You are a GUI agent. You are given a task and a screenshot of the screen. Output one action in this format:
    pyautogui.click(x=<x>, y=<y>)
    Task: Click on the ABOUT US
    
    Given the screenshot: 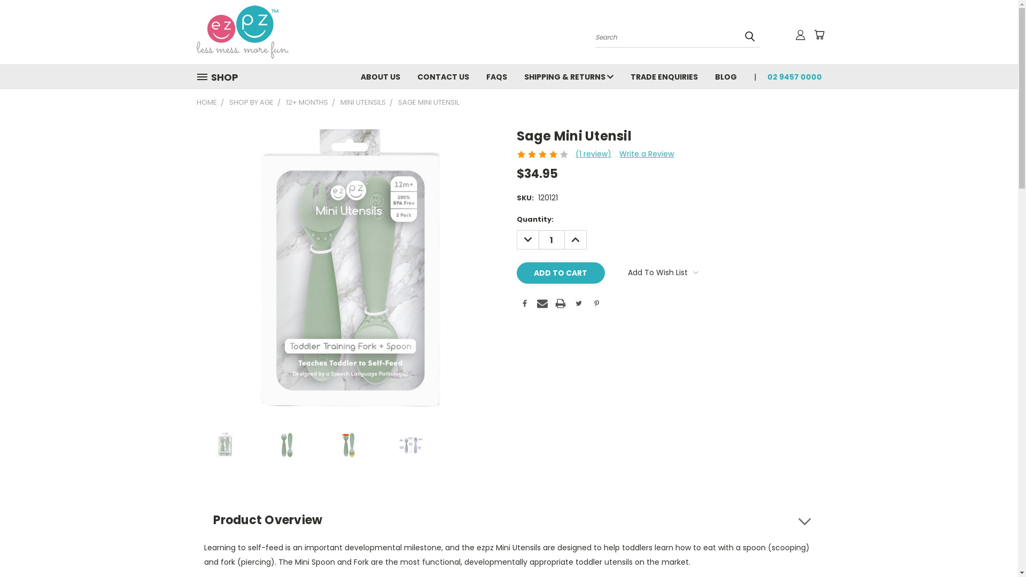 What is the action you would take?
    pyautogui.click(x=380, y=76)
    